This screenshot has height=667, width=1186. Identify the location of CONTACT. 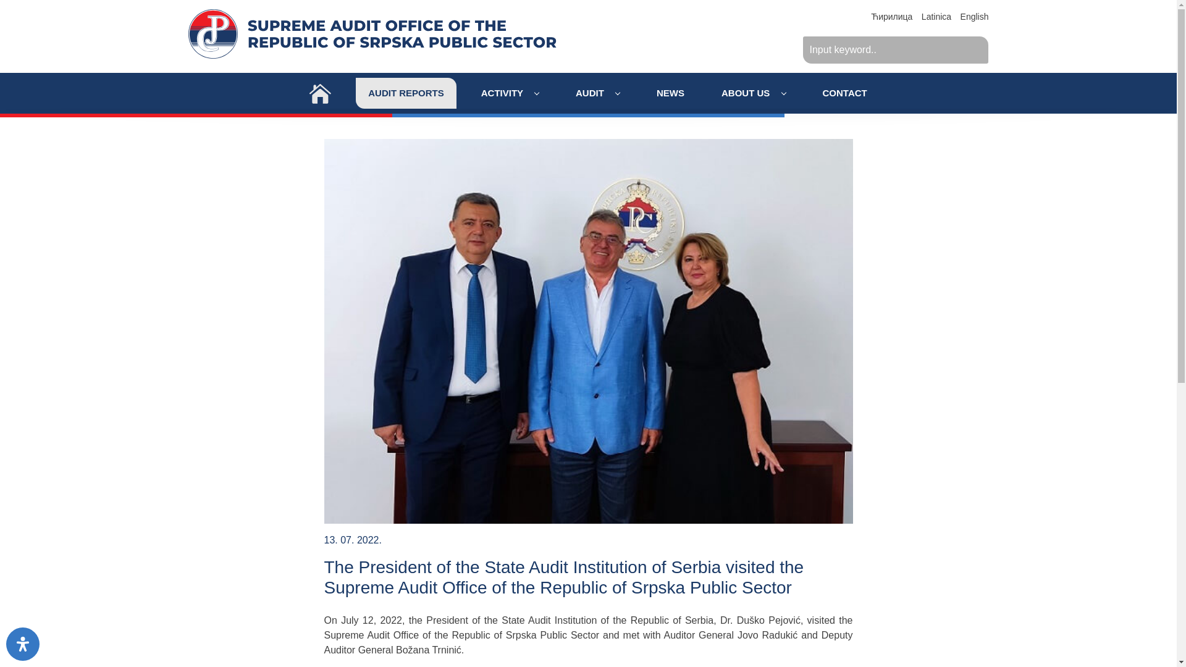
(845, 93).